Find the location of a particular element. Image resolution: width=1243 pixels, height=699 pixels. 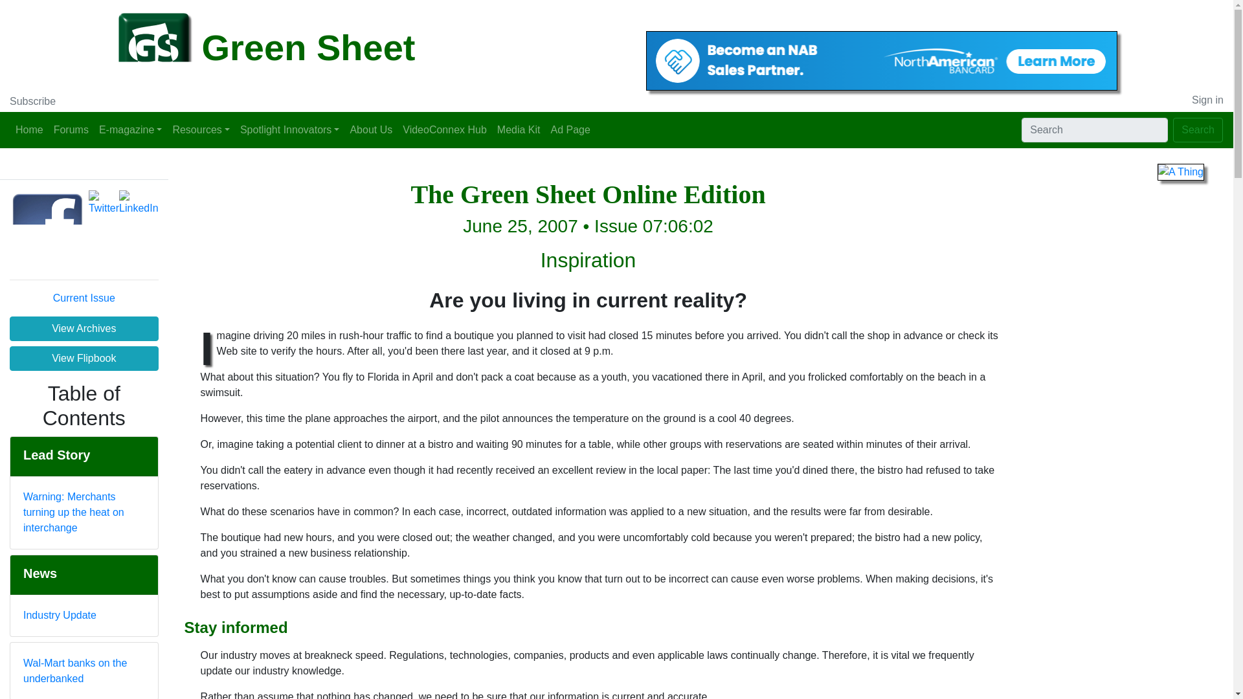

Search is located at coordinates (1198, 130).